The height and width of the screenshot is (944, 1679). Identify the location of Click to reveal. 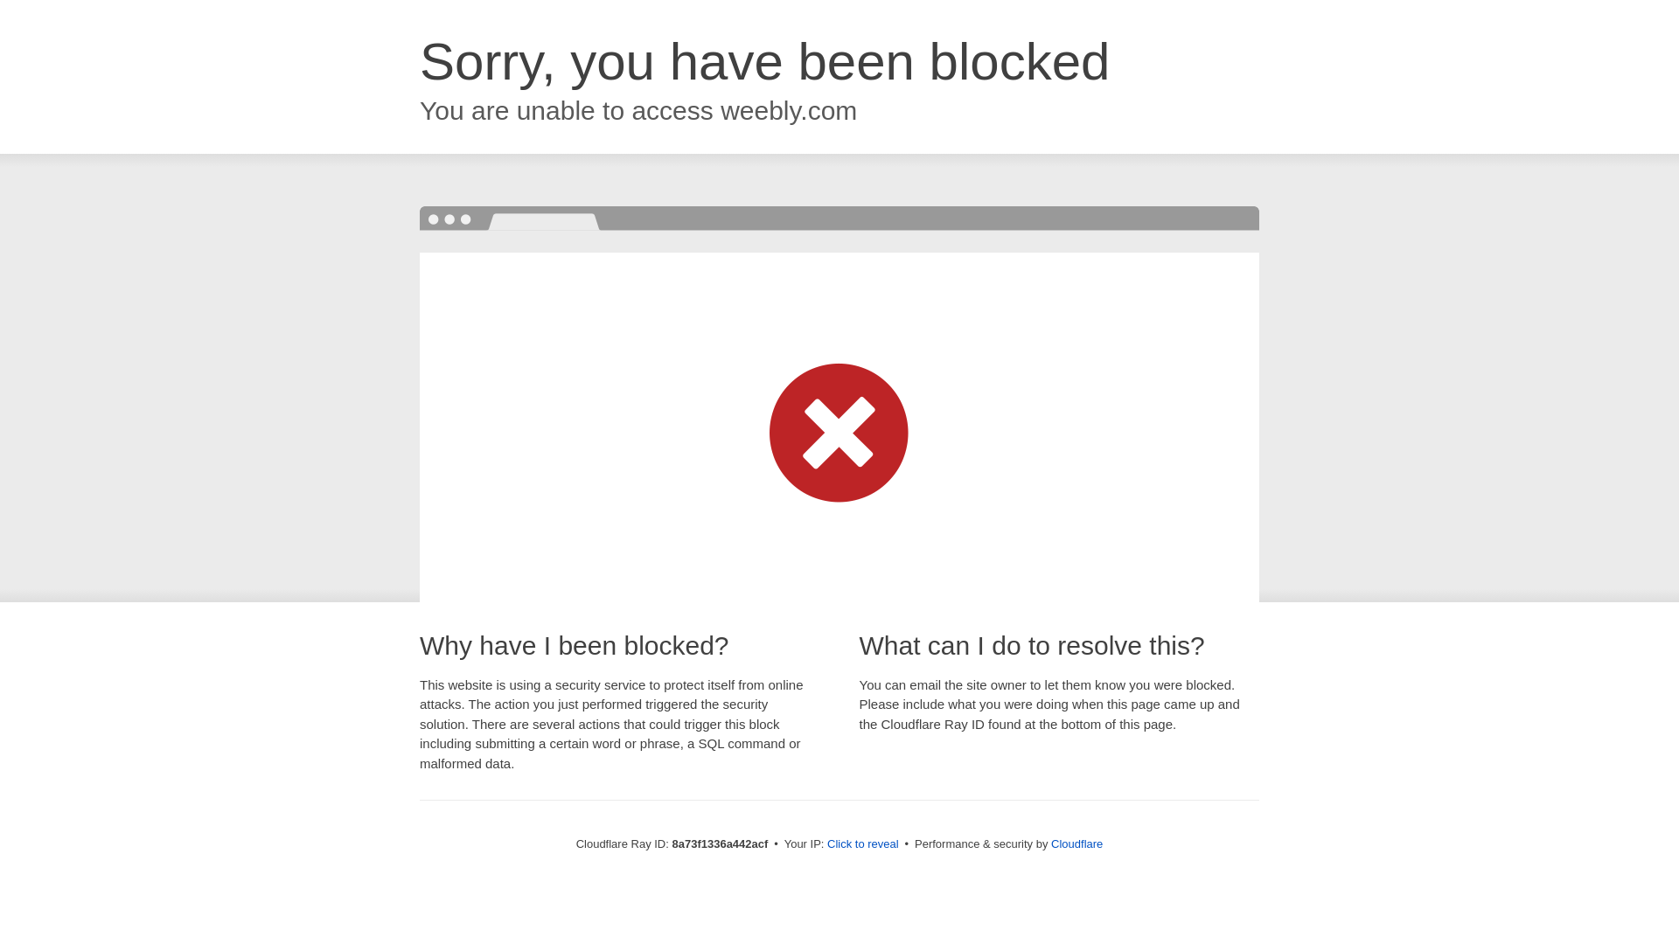
(862, 844).